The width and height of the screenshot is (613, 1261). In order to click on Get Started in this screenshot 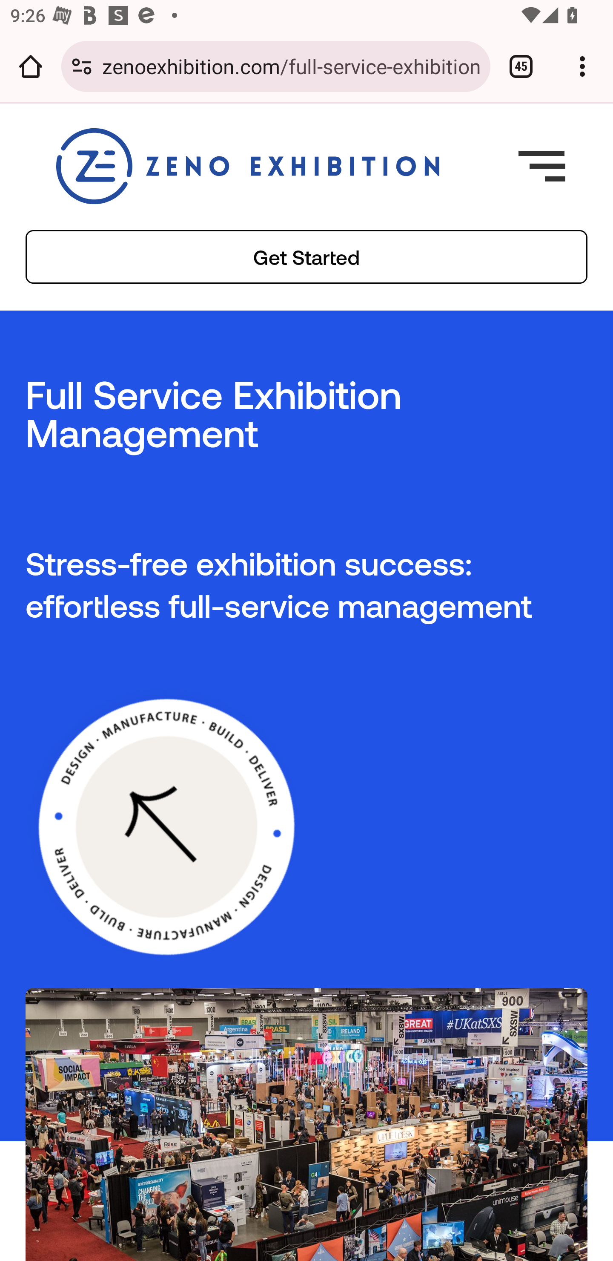, I will do `click(306, 256)`.